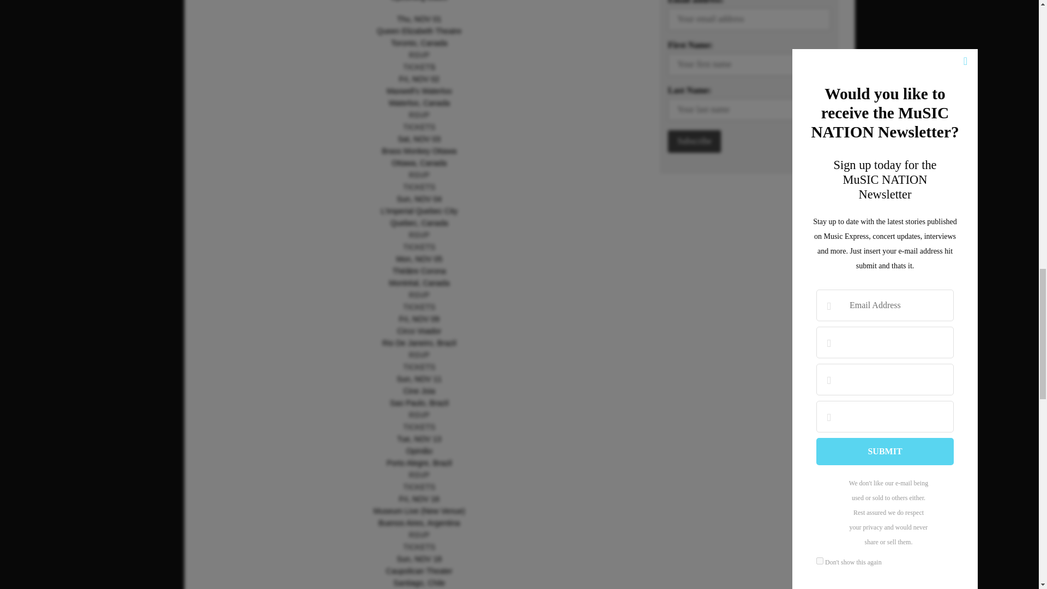  Describe the element at coordinates (419, 235) in the screenshot. I see `RSVP` at that location.